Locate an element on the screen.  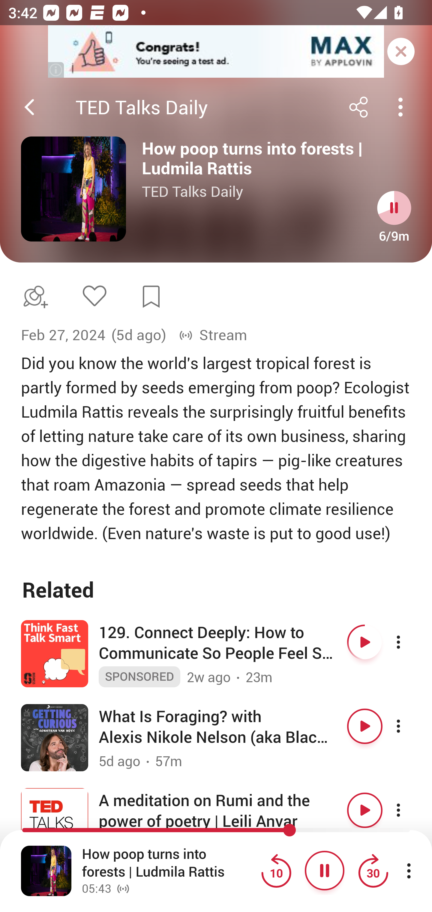
Open fullscreen player is located at coordinates (46, 871).